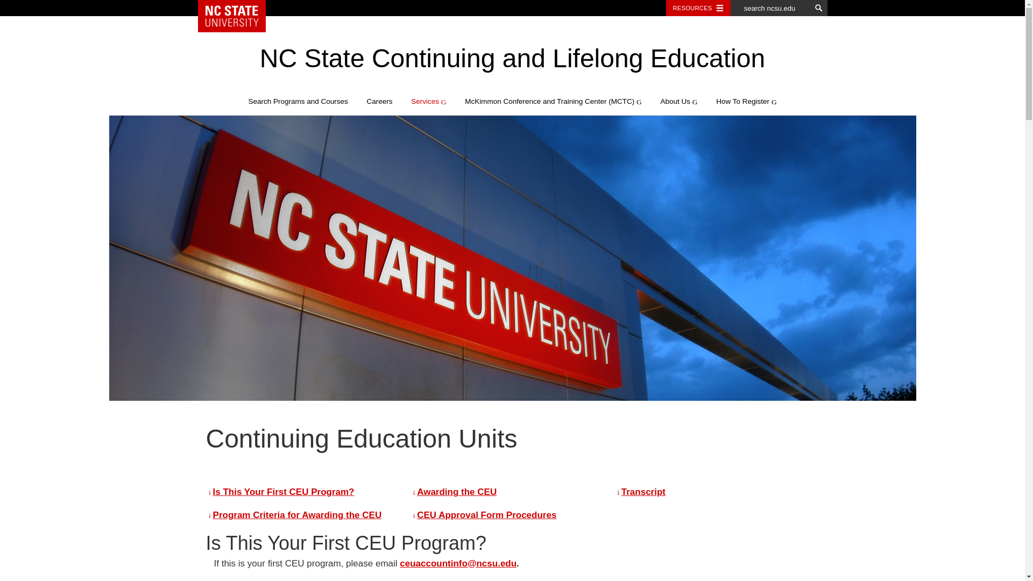 The width and height of the screenshot is (1033, 581). I want to click on Search Programs and Courses, so click(297, 101).